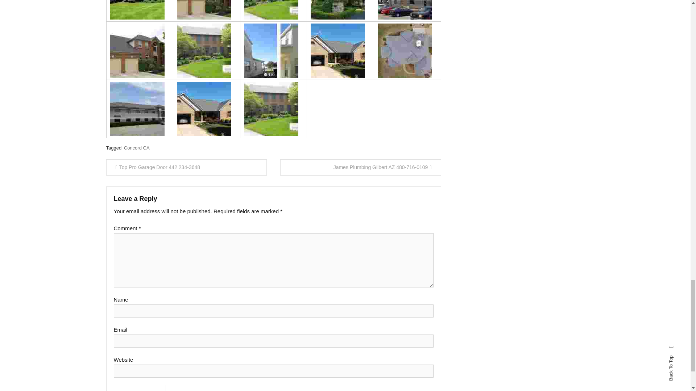  What do you see at coordinates (137, 10) in the screenshot?
I see `Golden Heights Remodeling INC   800-521-0950` at bounding box center [137, 10].